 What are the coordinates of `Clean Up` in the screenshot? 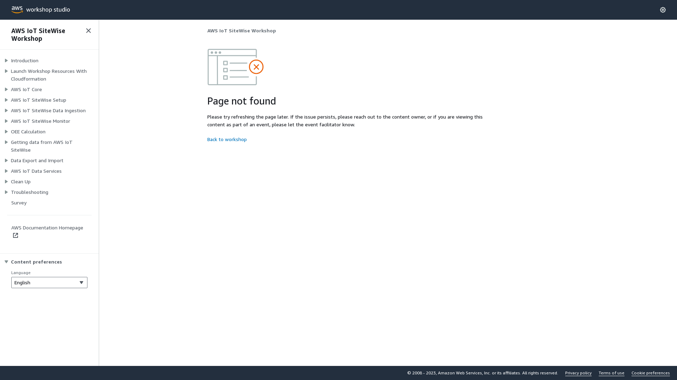 It's located at (21, 182).